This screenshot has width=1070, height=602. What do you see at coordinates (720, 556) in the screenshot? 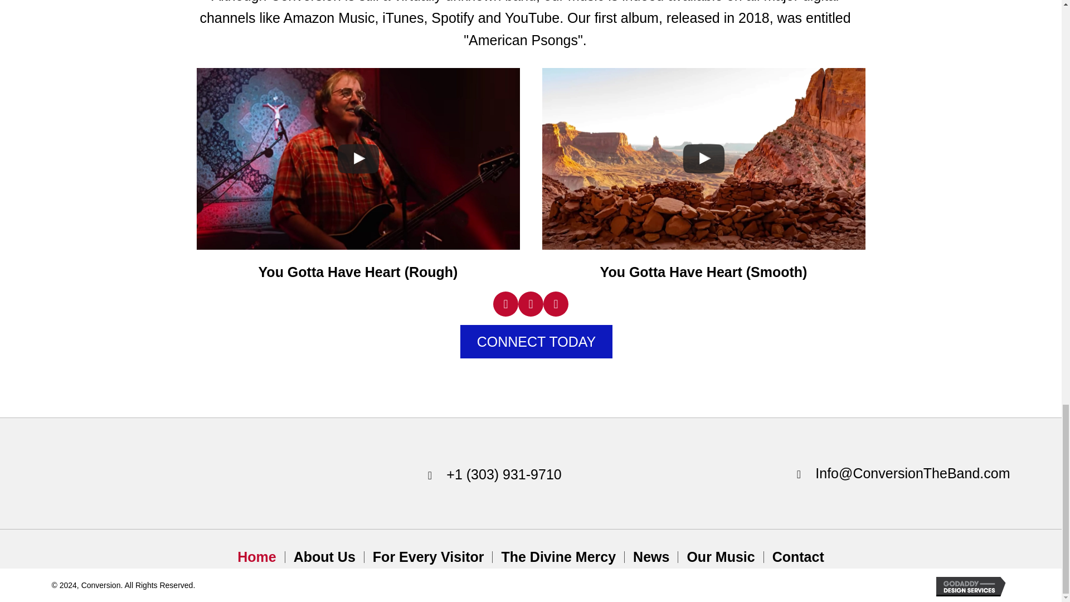
I see `Our Music` at bounding box center [720, 556].